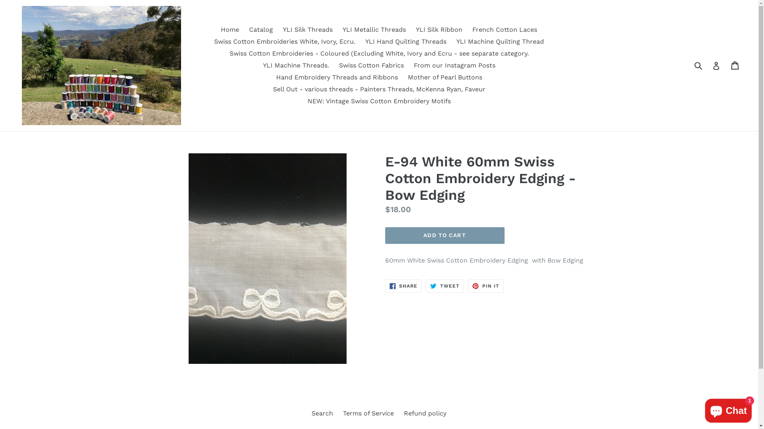 The height and width of the screenshot is (429, 764). I want to click on Refund policy, so click(425, 413).